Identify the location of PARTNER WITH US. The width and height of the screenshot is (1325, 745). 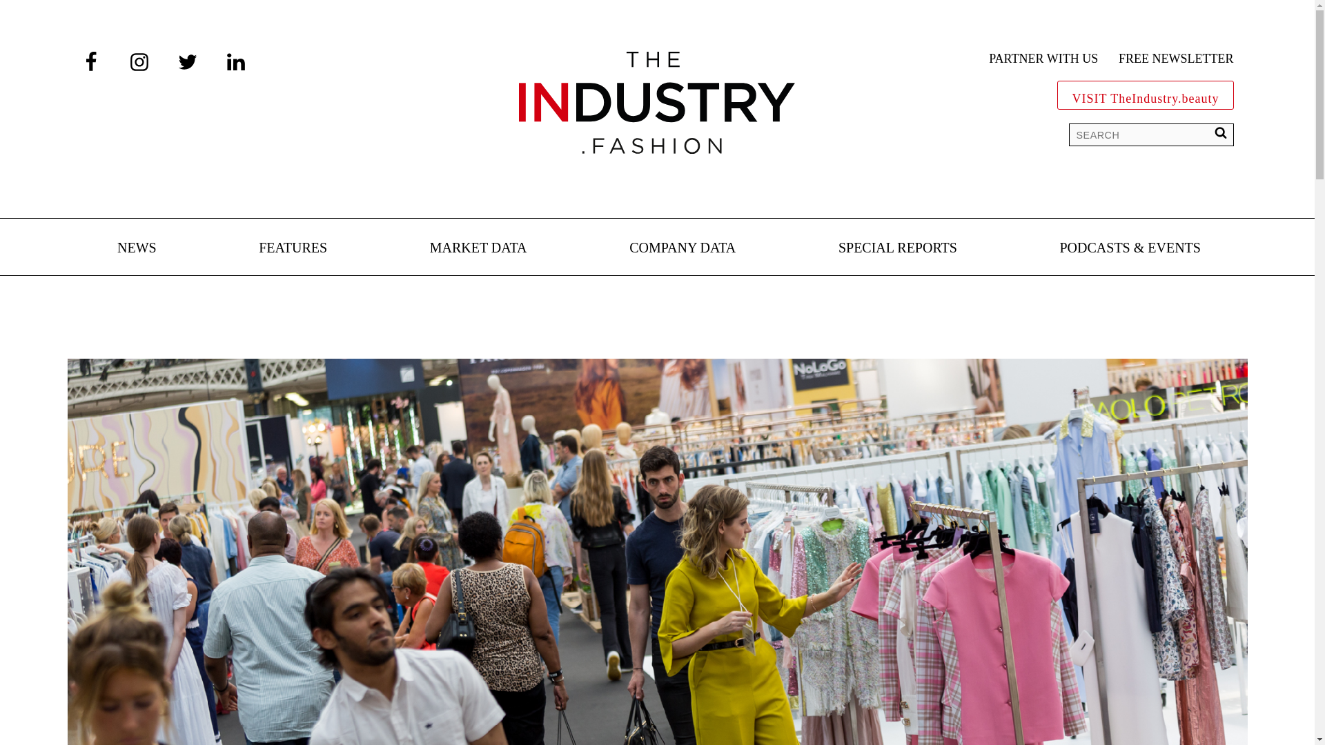
(1043, 59).